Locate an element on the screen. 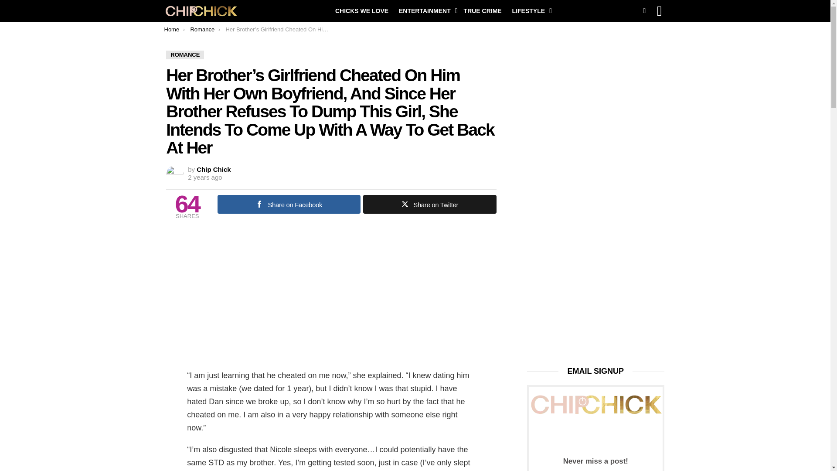 This screenshot has width=837, height=471. Posts by Chip Chick is located at coordinates (214, 169).